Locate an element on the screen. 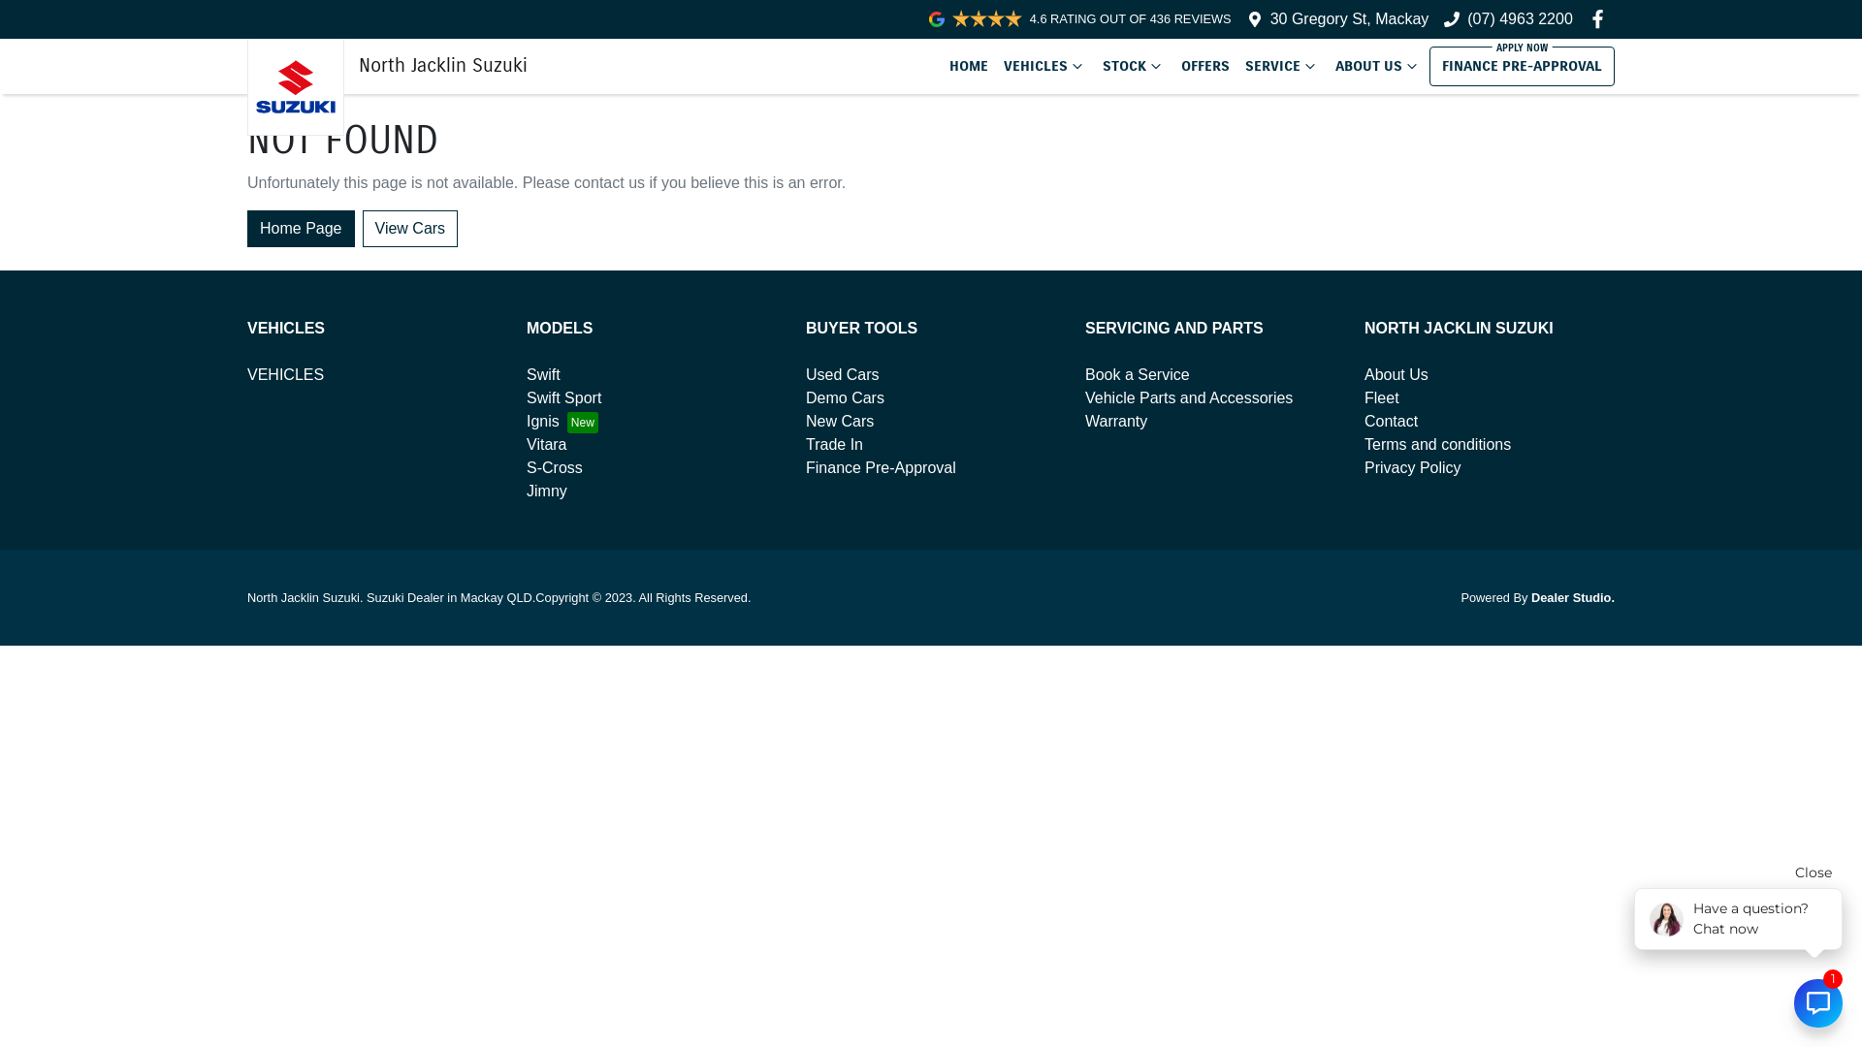 This screenshot has width=1862, height=1047. Terms and conditions is located at coordinates (1437, 444).